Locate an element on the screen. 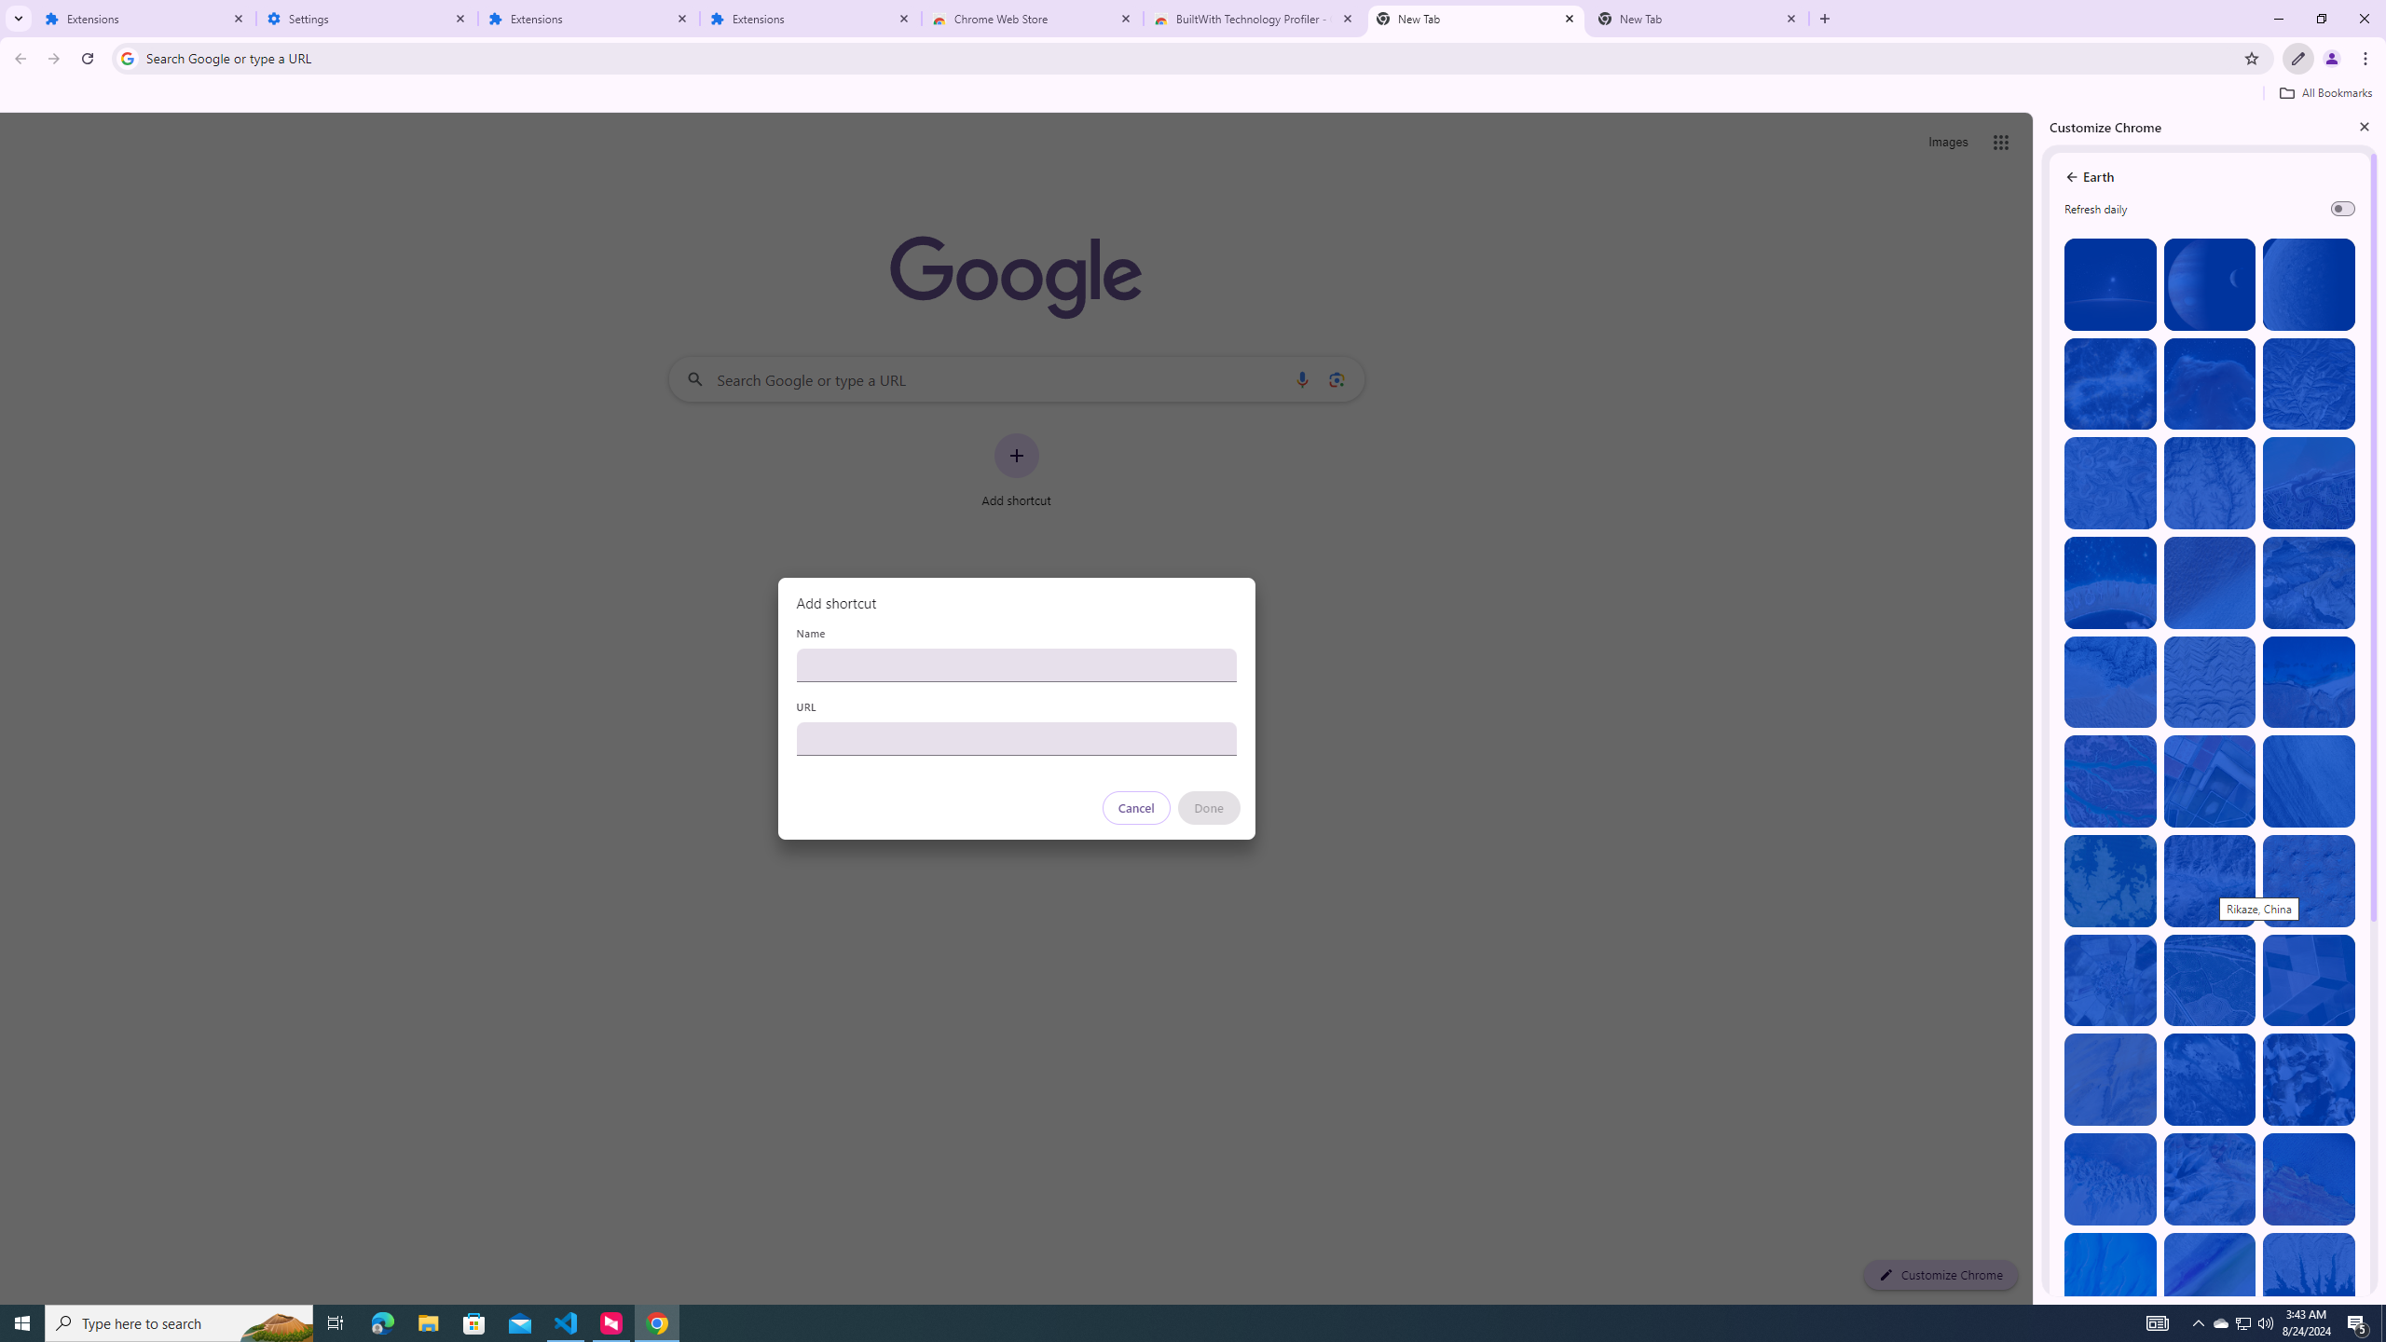 The height and width of the screenshot is (1342, 2386). Granville, France is located at coordinates (2210, 1079).